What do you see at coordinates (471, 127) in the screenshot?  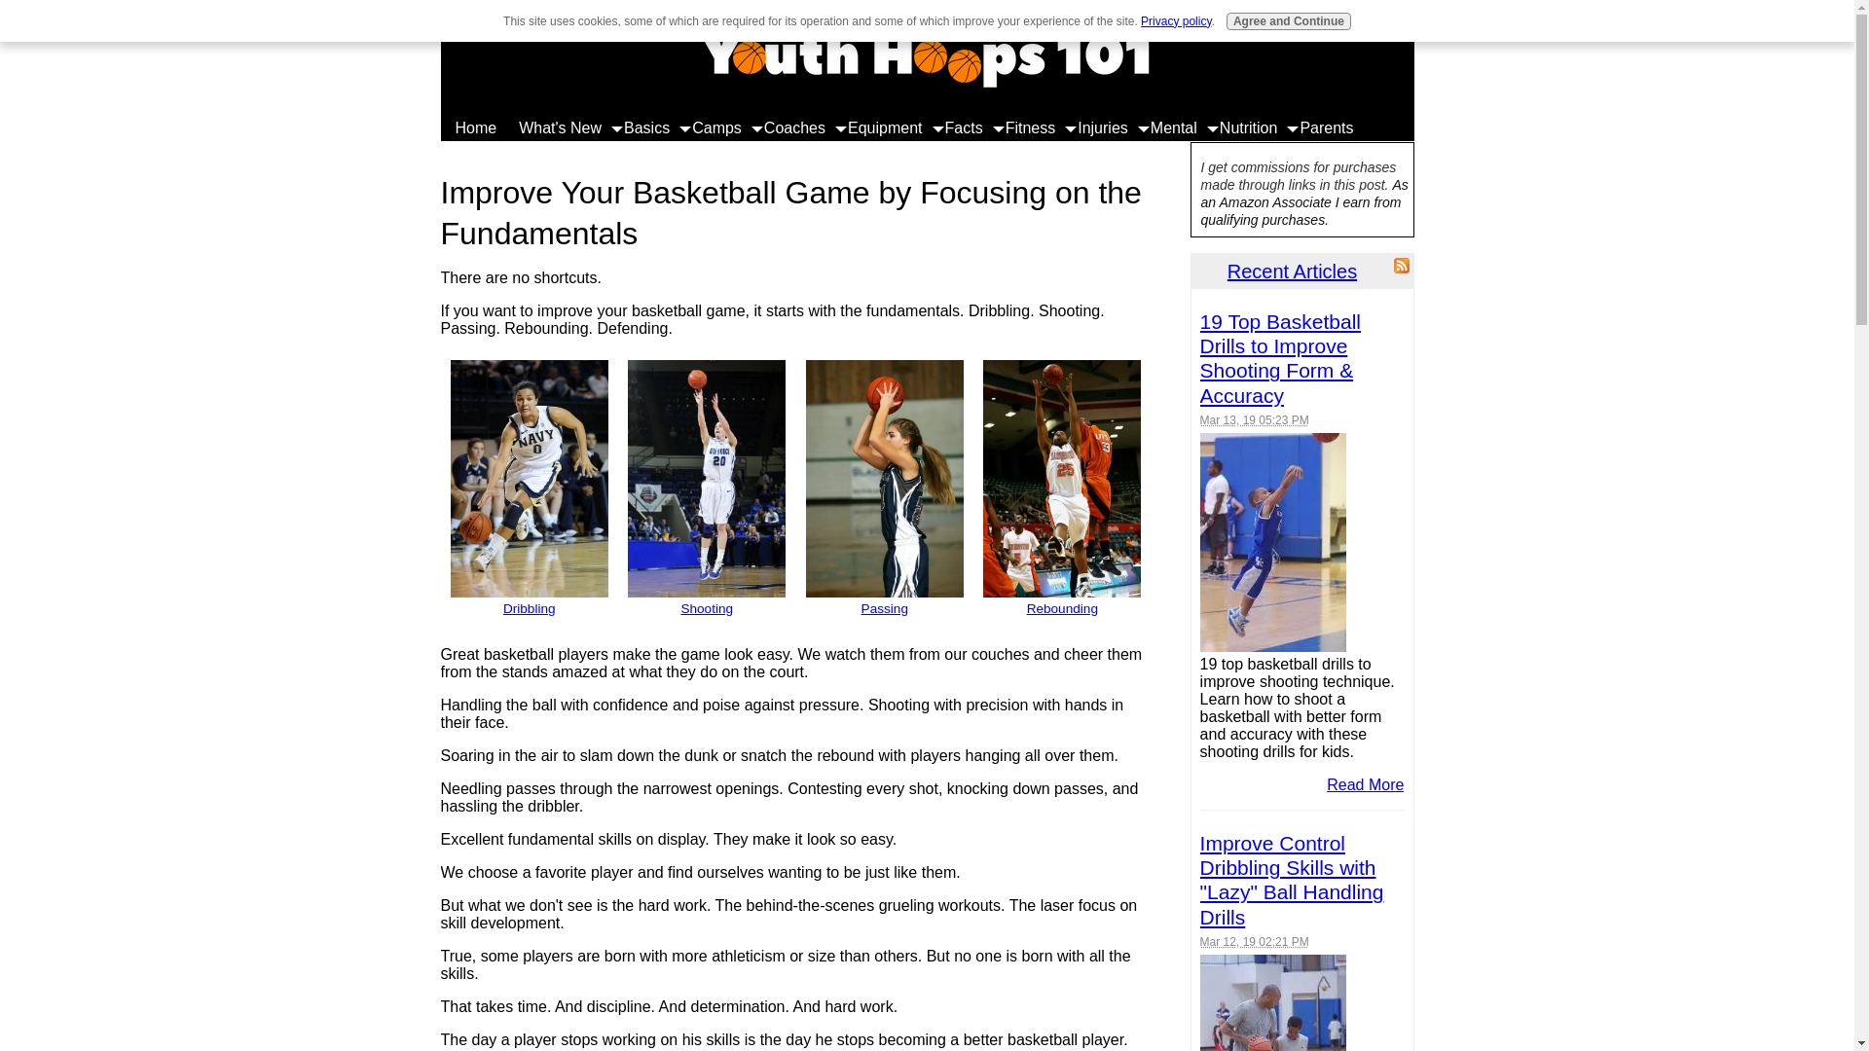 I see `Home` at bounding box center [471, 127].